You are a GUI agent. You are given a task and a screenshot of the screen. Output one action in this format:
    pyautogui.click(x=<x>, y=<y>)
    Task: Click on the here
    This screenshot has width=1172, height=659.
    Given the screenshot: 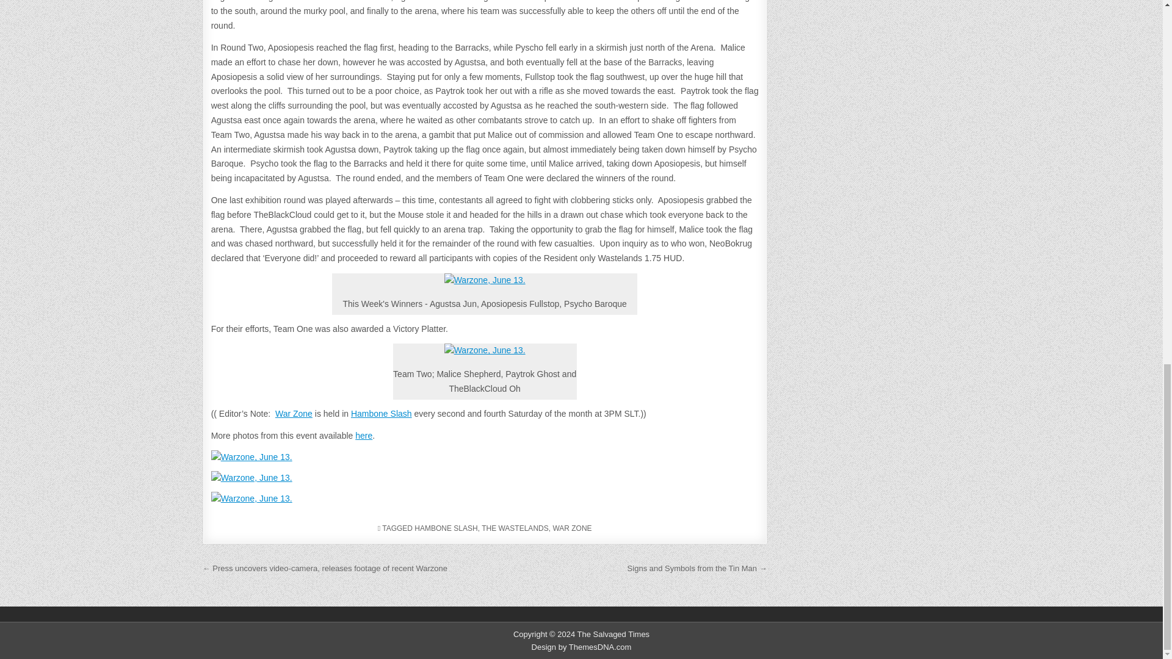 What is the action you would take?
    pyautogui.click(x=364, y=436)
    